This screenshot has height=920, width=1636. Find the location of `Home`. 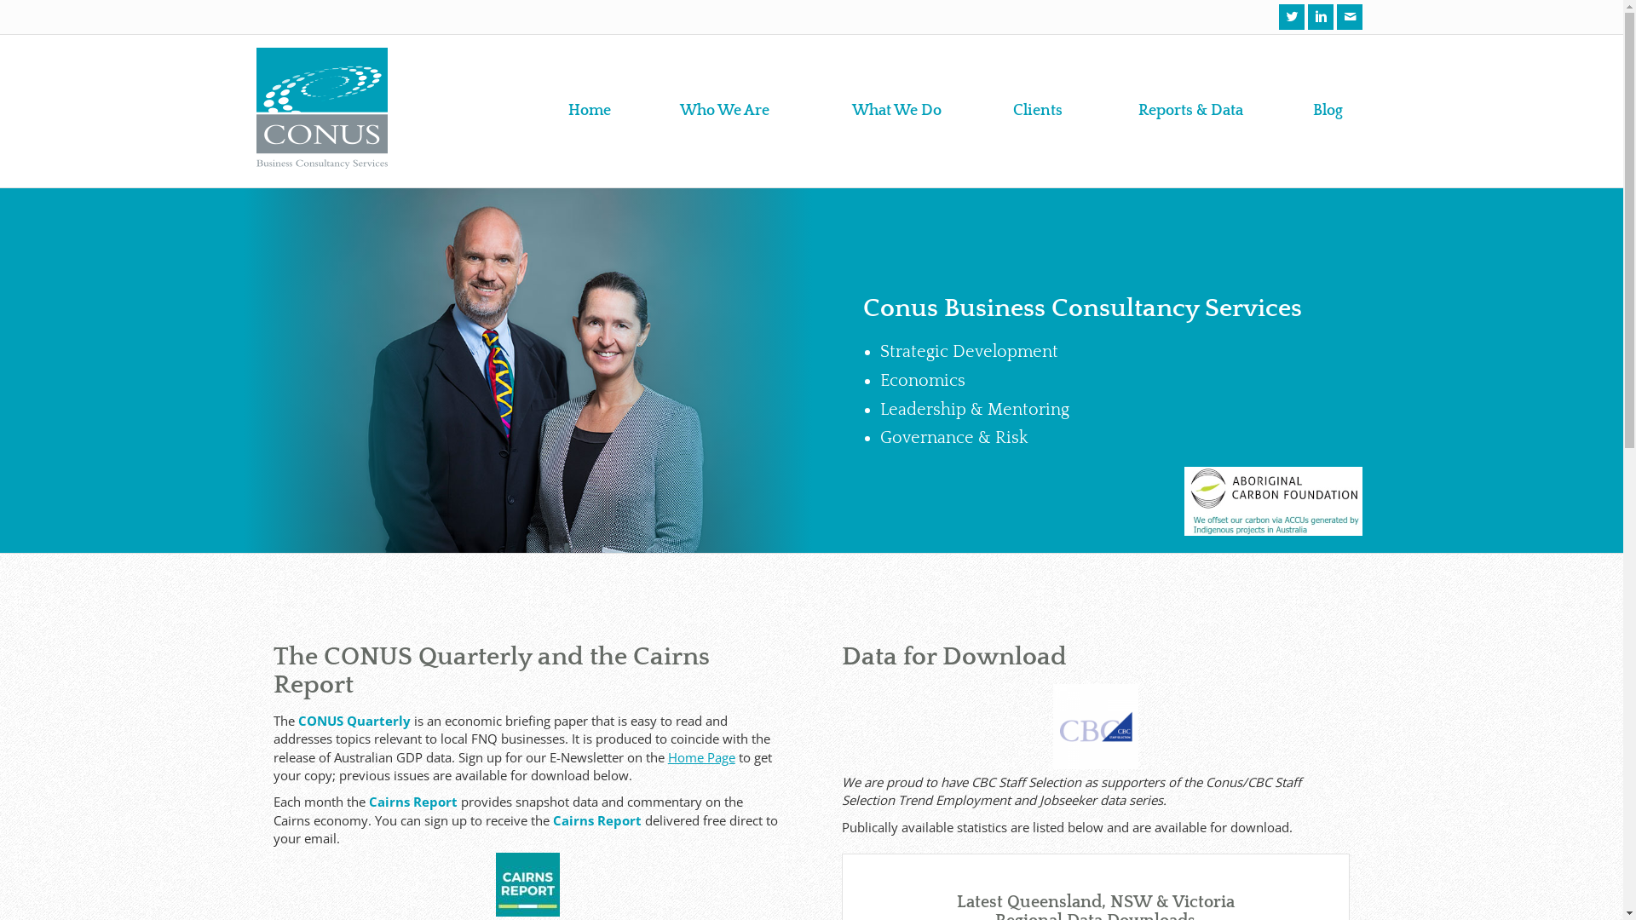

Home is located at coordinates (590, 112).